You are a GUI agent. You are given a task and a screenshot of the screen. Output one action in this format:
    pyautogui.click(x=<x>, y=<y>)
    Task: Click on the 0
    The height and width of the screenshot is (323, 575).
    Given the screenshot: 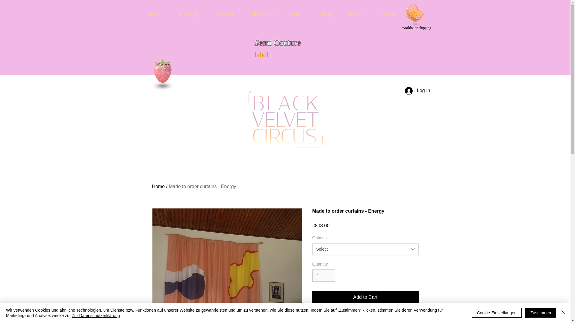 What is the action you would take?
    pyautogui.click(x=414, y=13)
    